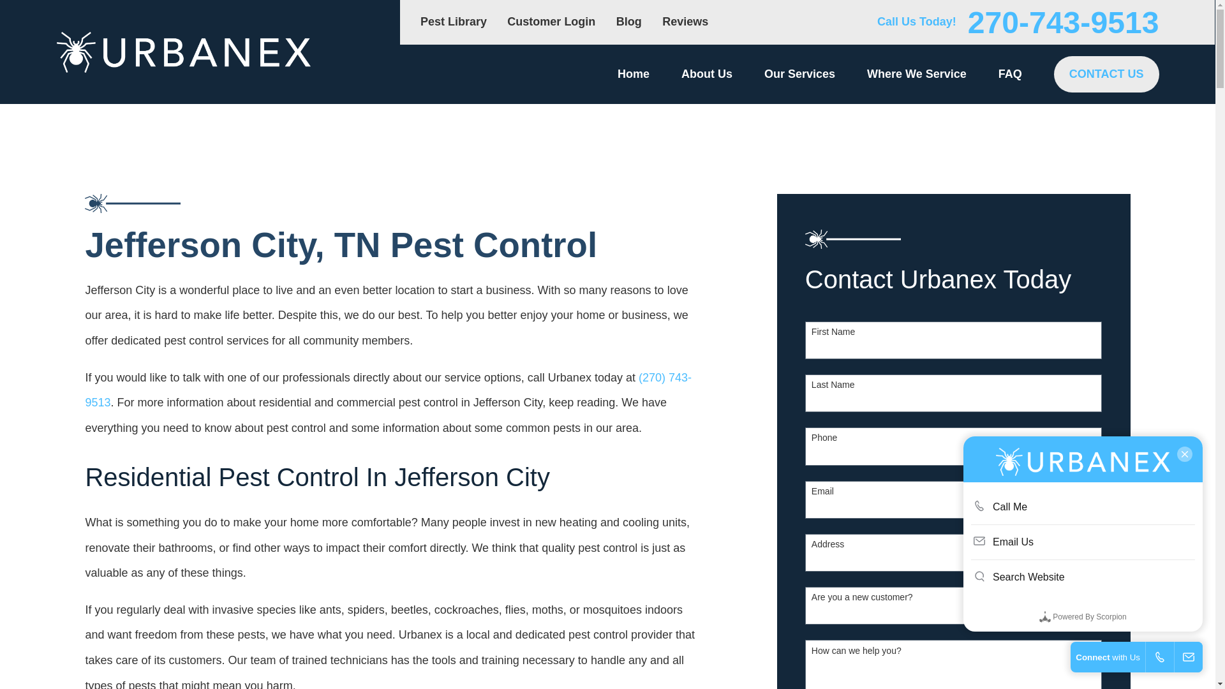 Image resolution: width=1225 pixels, height=689 pixels. I want to click on Our Services, so click(800, 74).